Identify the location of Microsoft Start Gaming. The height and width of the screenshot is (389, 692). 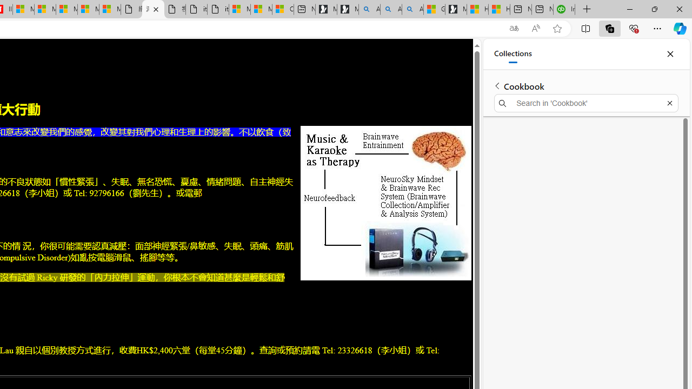
(456, 10).